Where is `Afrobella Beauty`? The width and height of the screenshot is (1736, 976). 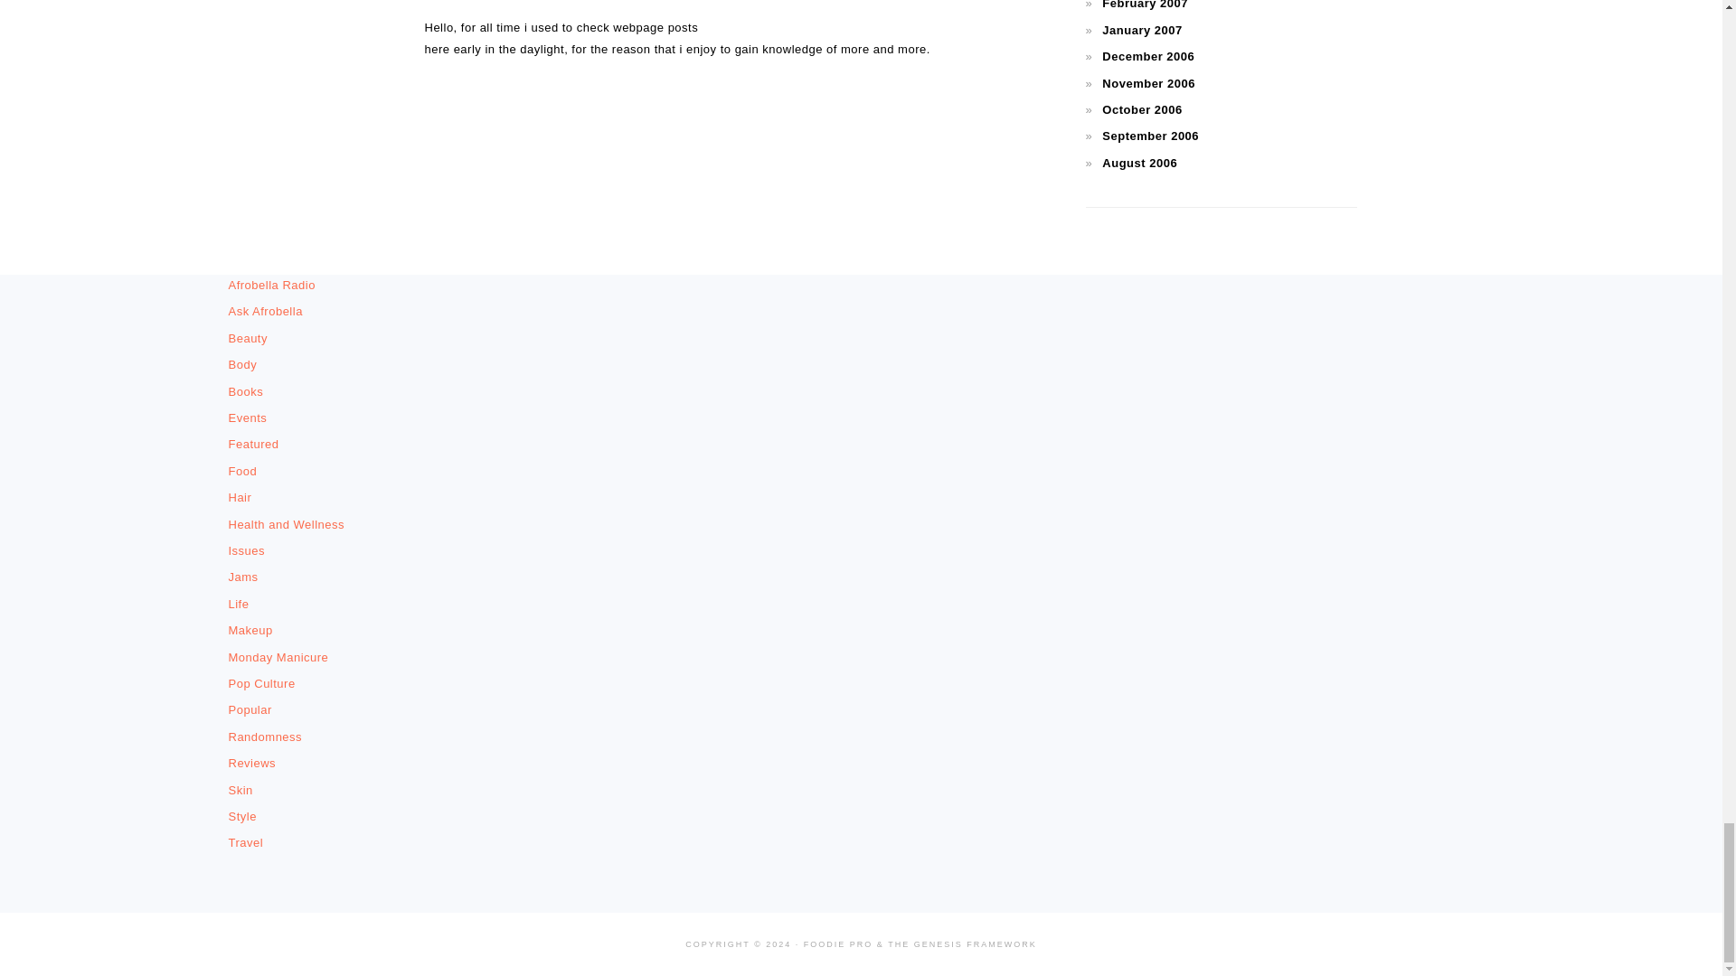 Afrobella Beauty is located at coordinates (247, 338).